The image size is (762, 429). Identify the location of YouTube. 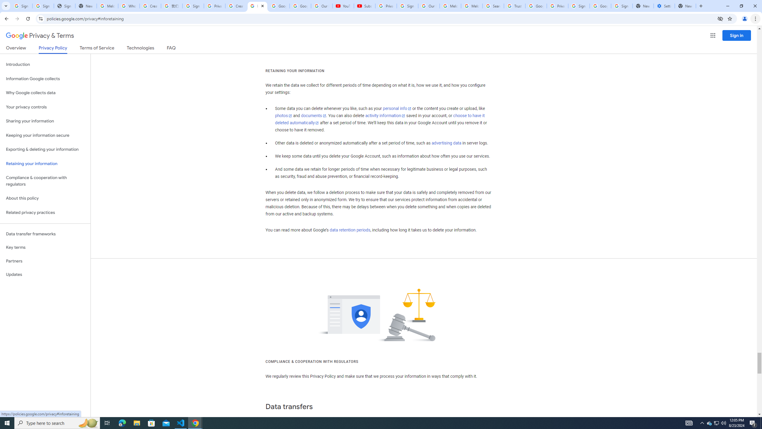
(343, 6).